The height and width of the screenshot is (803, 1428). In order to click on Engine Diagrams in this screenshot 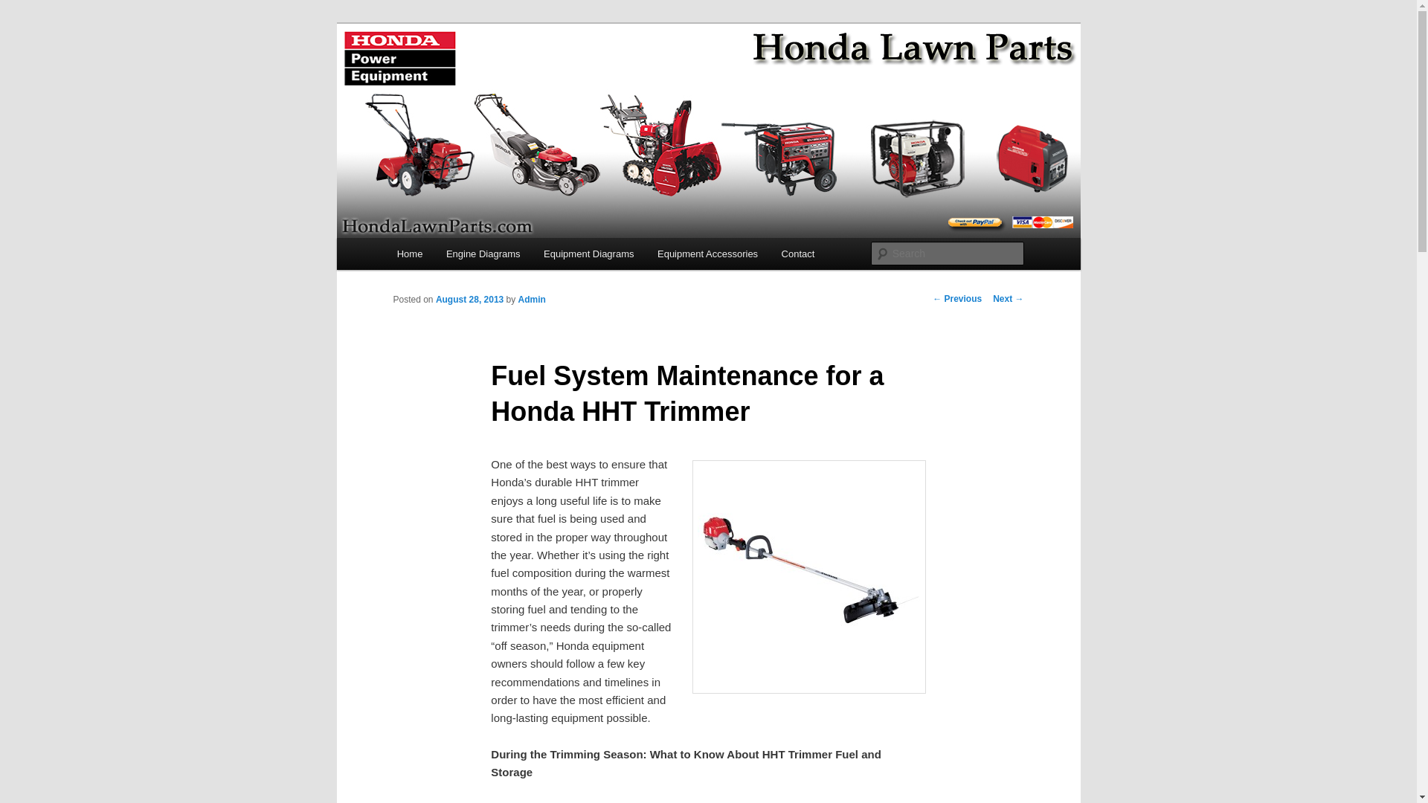, I will do `click(482, 253)`.